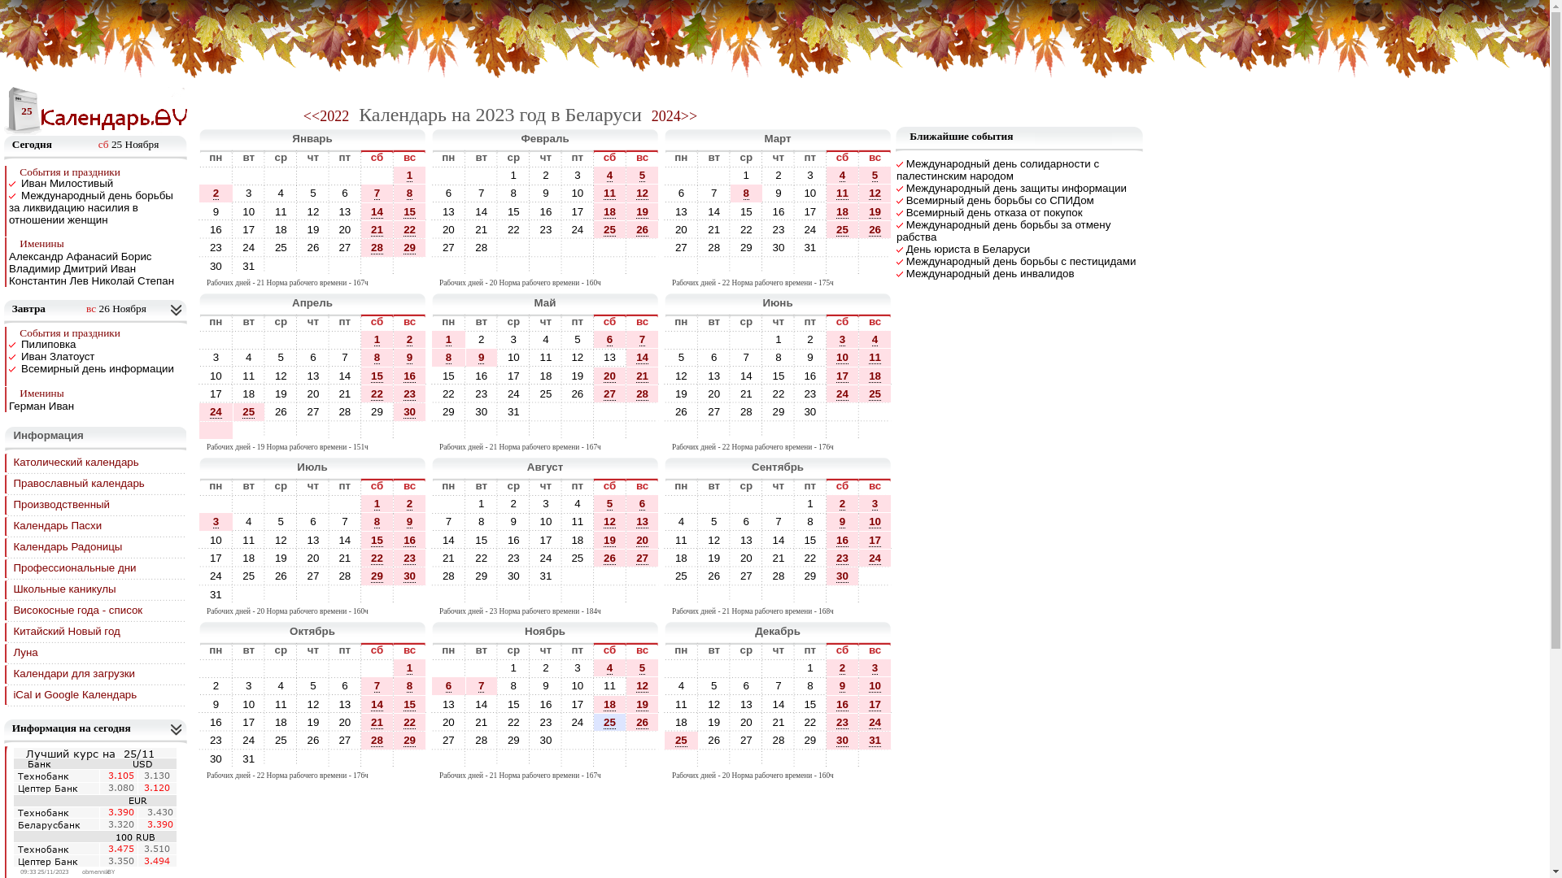 The height and width of the screenshot is (878, 1562). Describe the element at coordinates (643, 230) in the screenshot. I see `26` at that location.